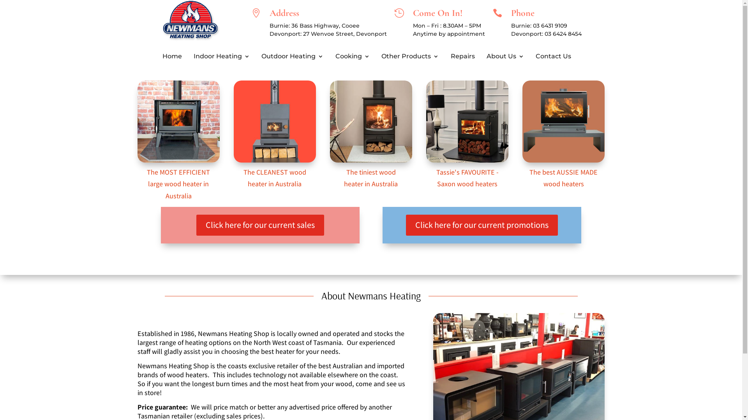  Describe the element at coordinates (563, 121) in the screenshot. I see `Pearl` at that location.